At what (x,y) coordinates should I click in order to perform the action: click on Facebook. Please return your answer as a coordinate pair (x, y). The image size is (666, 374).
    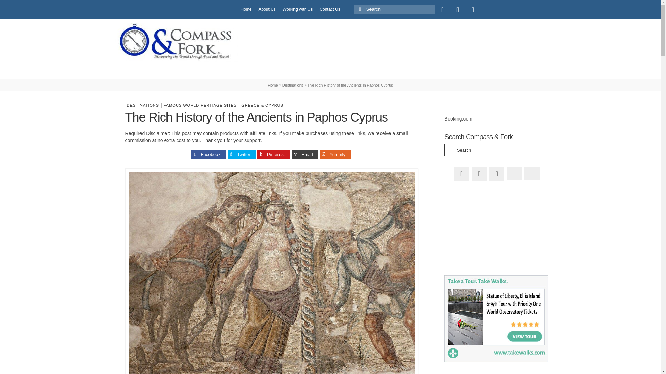
    Looking at the image, I should click on (442, 9).